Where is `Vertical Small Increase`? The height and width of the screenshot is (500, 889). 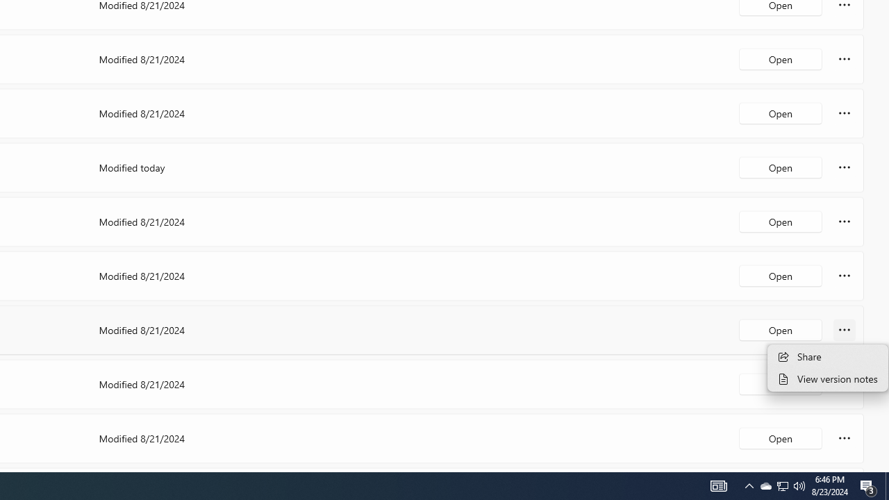
Vertical Small Increase is located at coordinates (883, 467).